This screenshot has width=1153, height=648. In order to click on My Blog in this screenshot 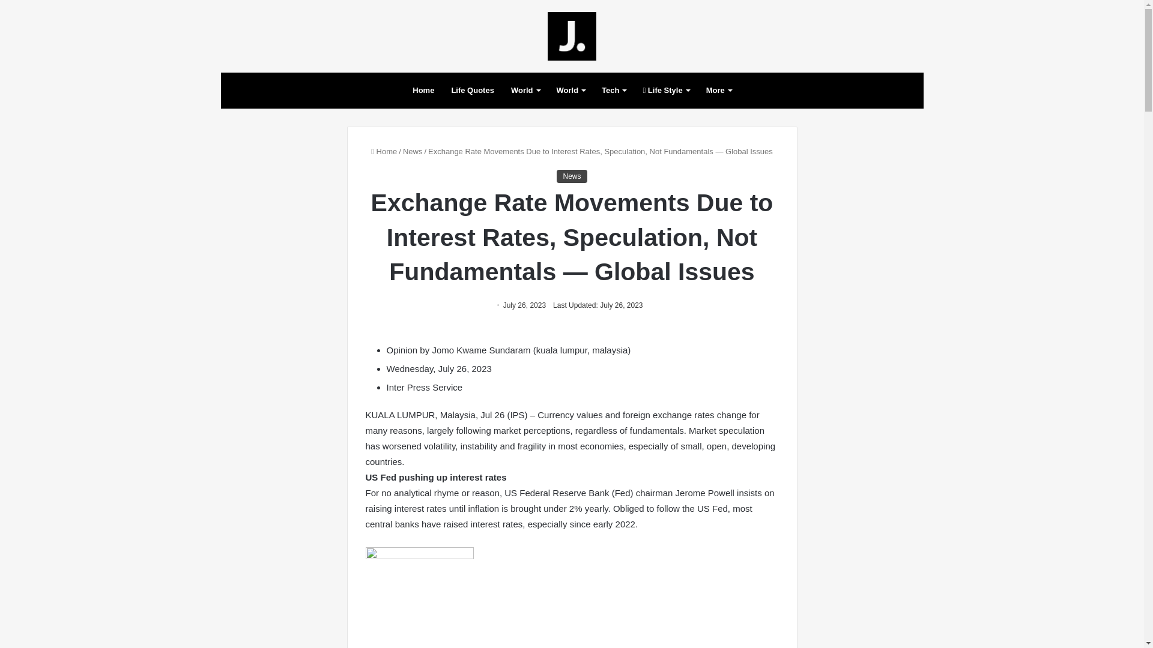, I will do `click(572, 36)`.